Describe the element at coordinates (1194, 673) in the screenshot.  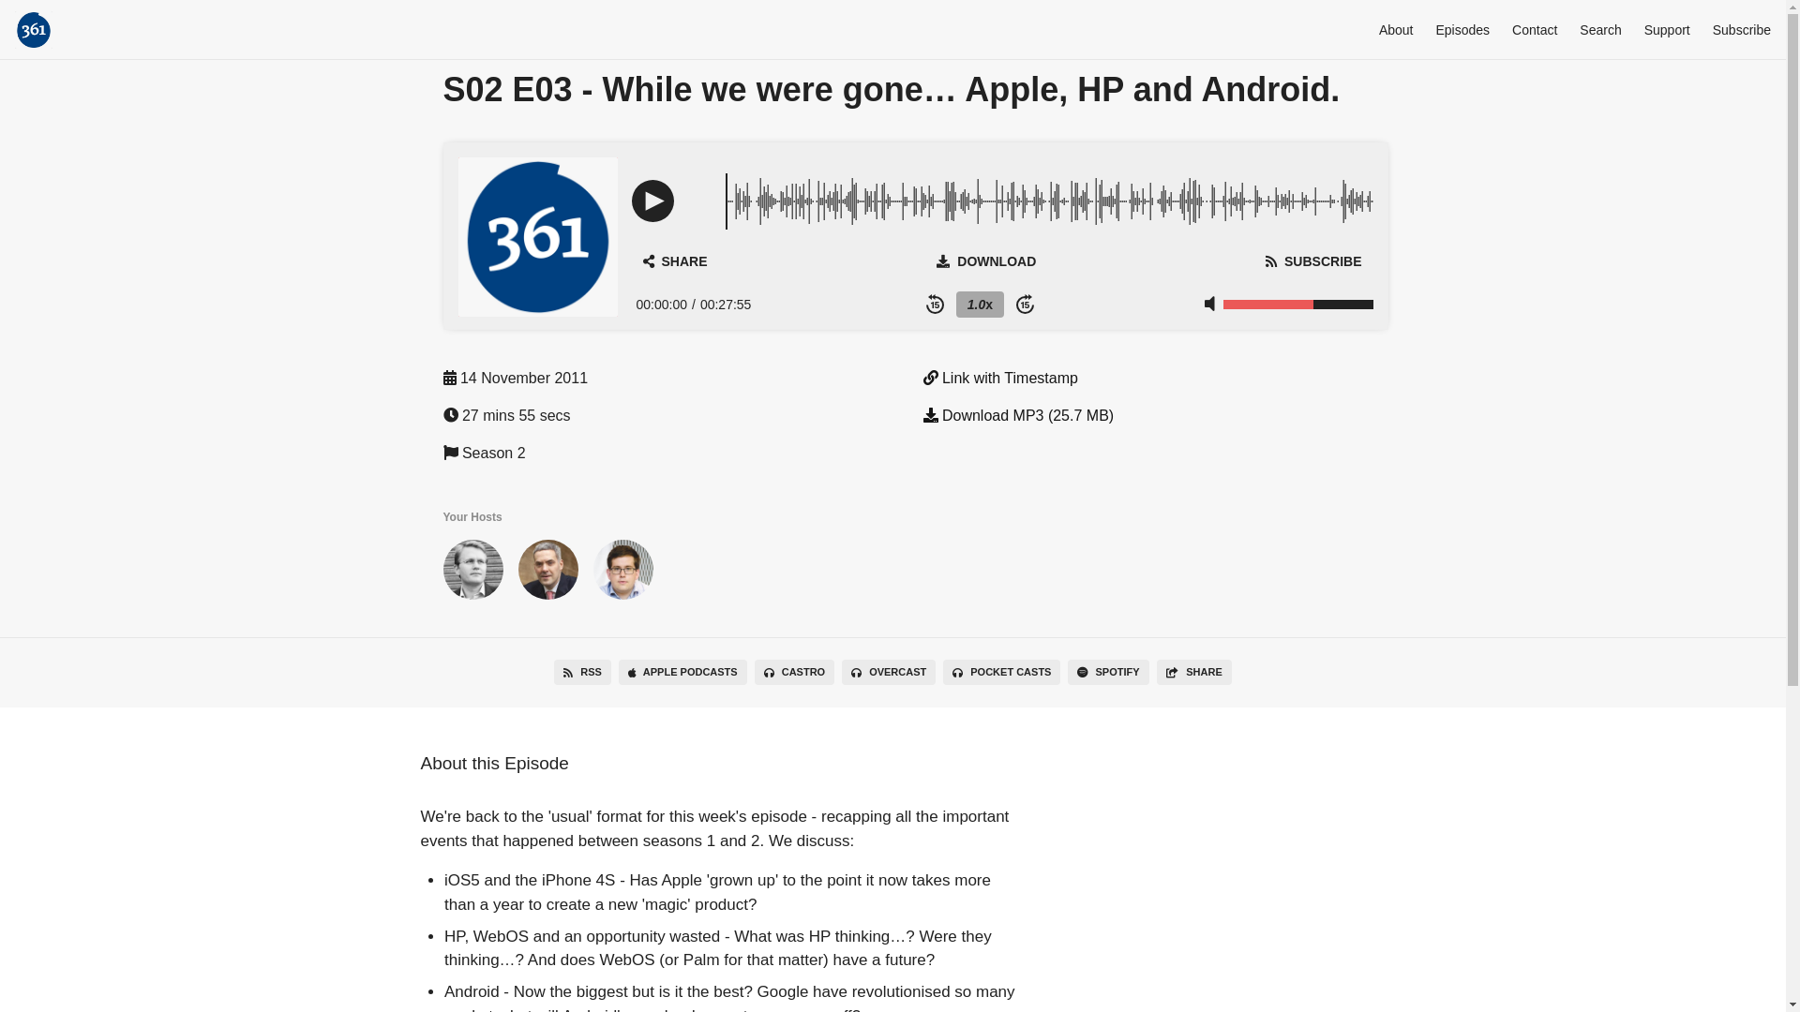
I see `SHARE` at that location.